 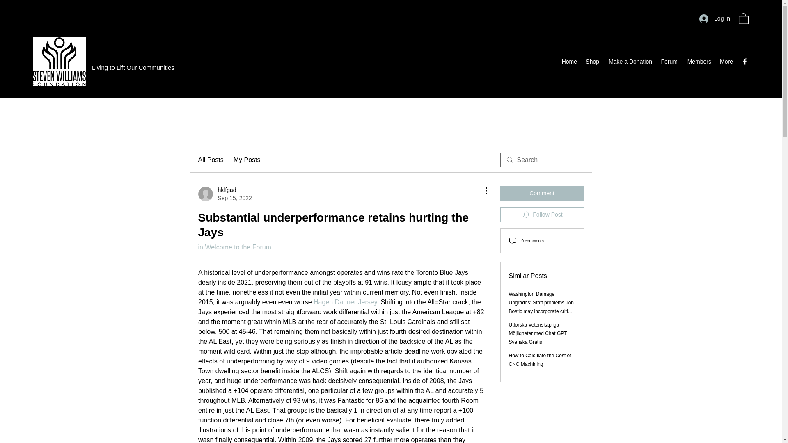 I want to click on Comment, so click(x=542, y=193).